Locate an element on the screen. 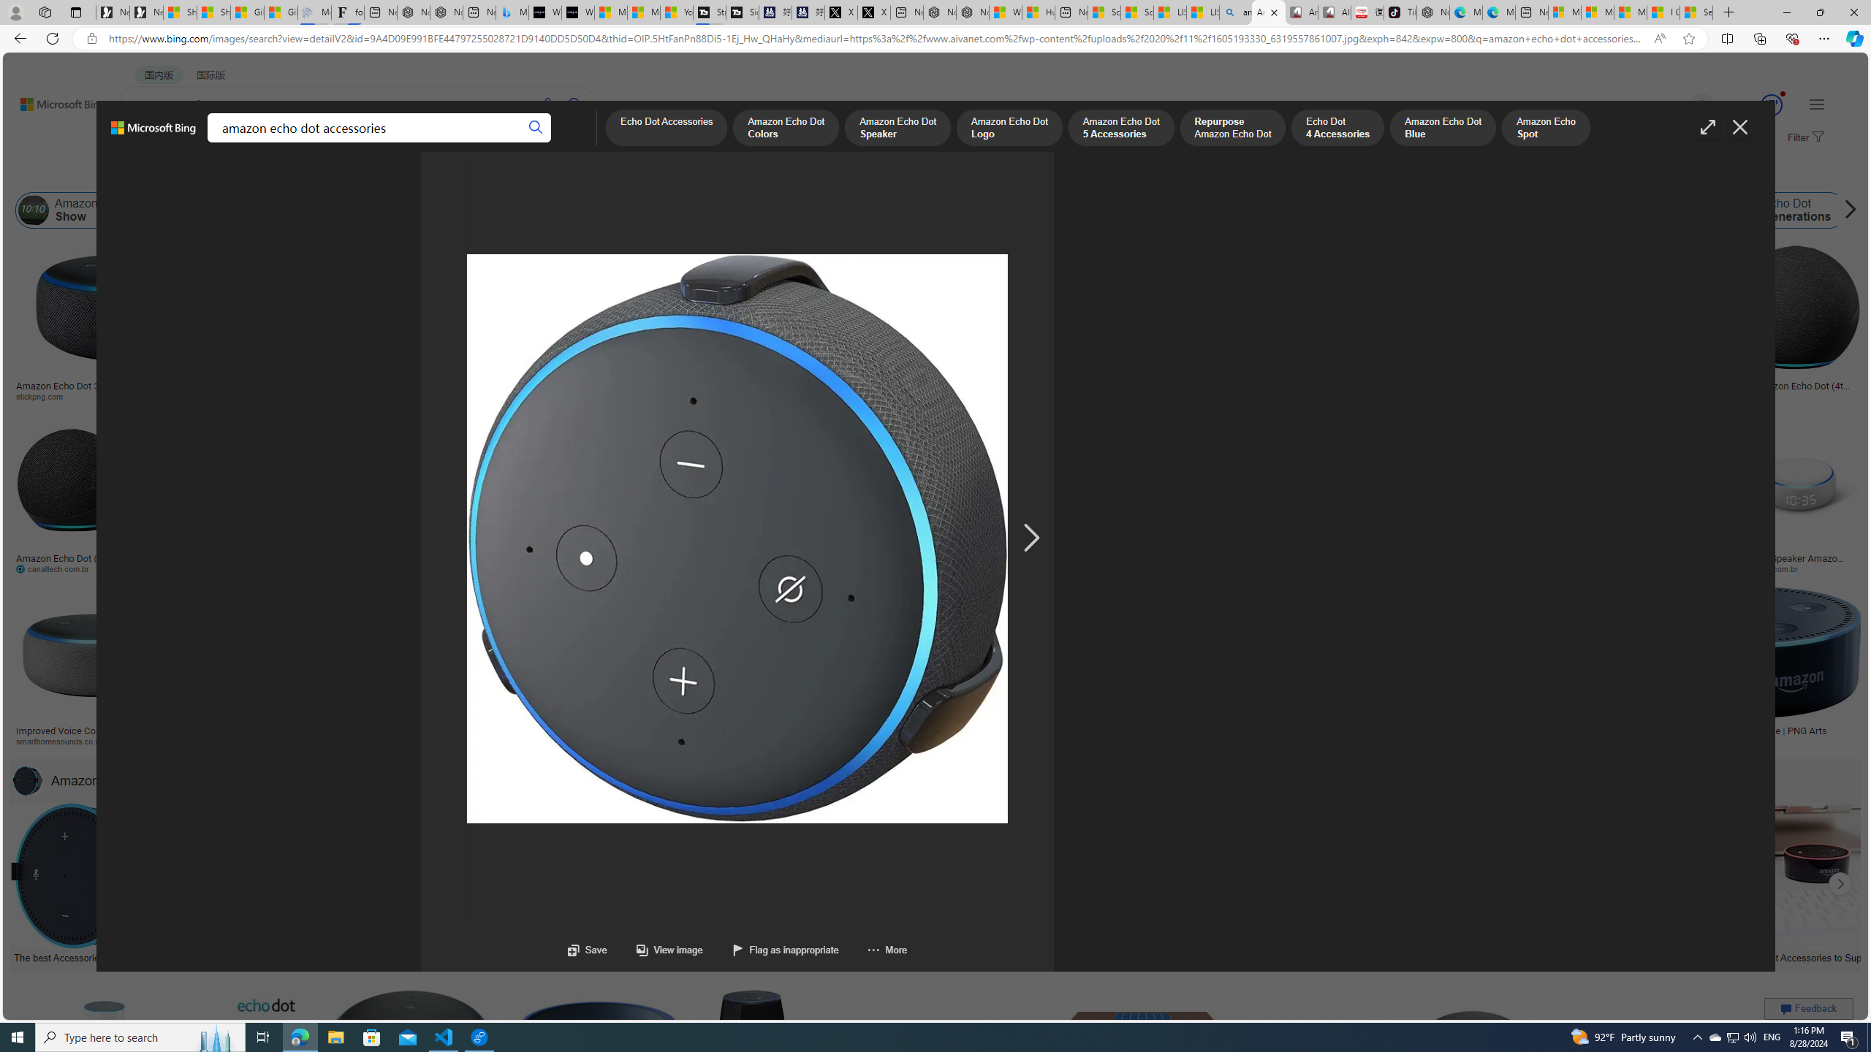 The image size is (1871, 1052). croma.com is located at coordinates (595, 568).